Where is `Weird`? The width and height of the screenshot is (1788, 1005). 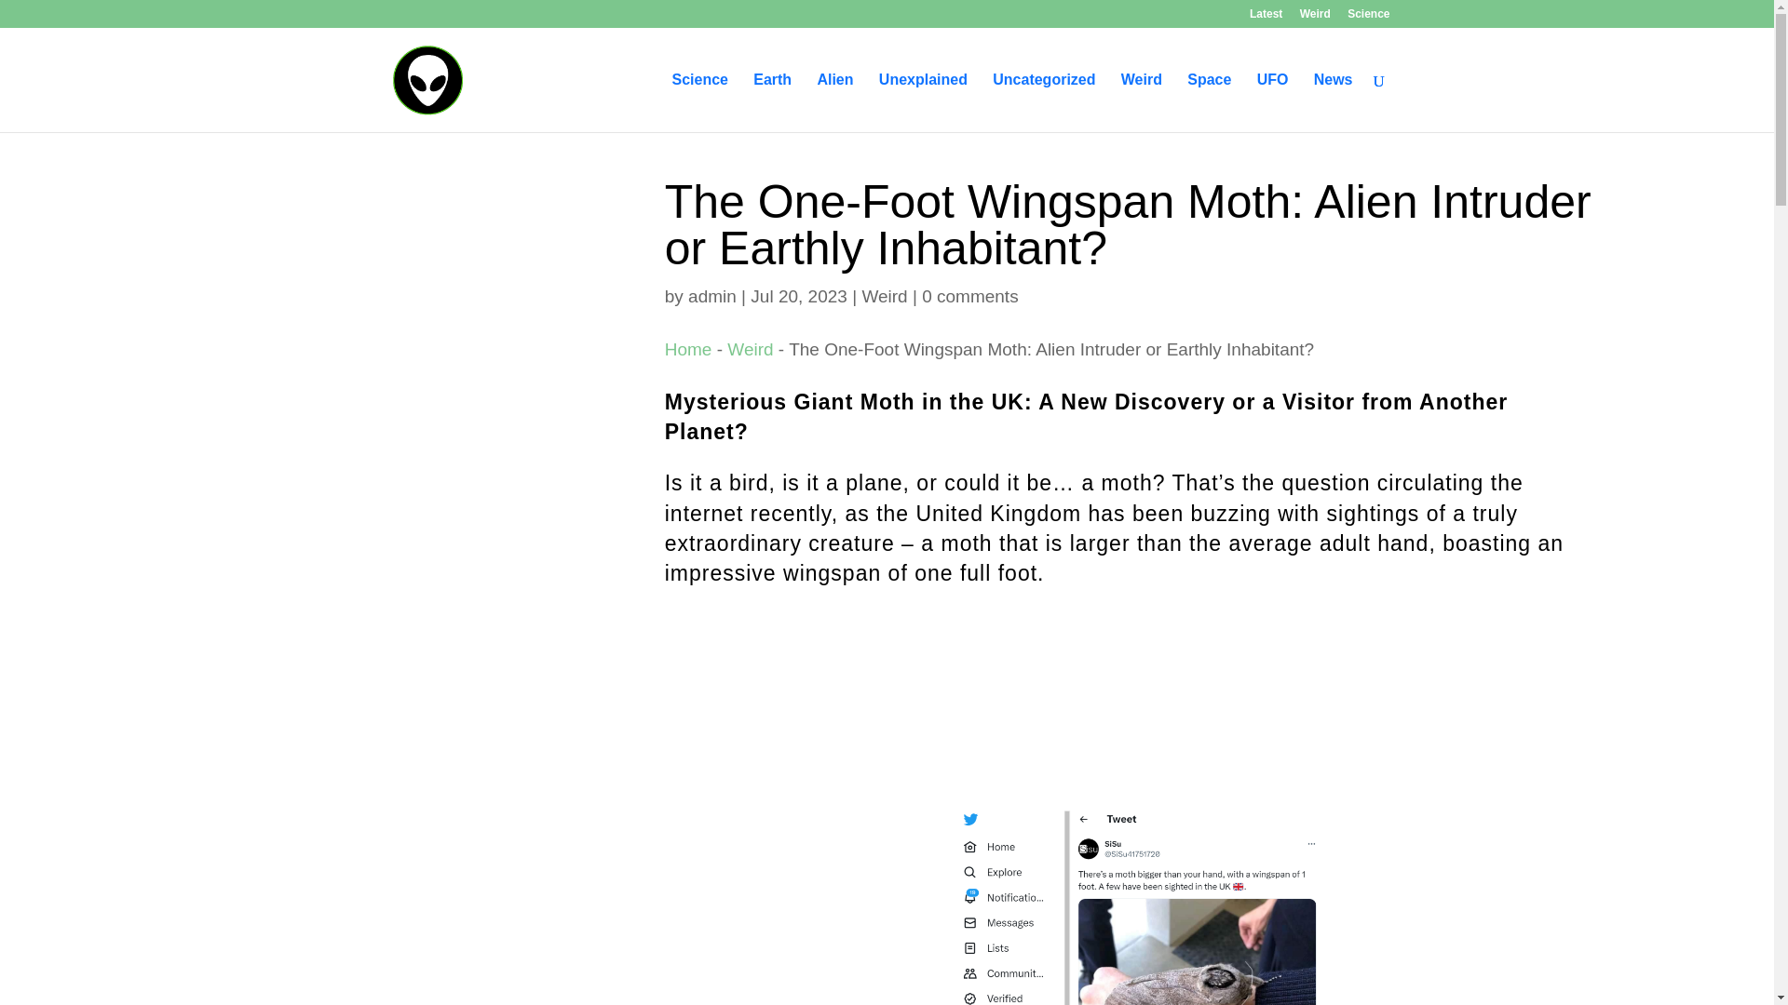
Weird is located at coordinates (750, 349).